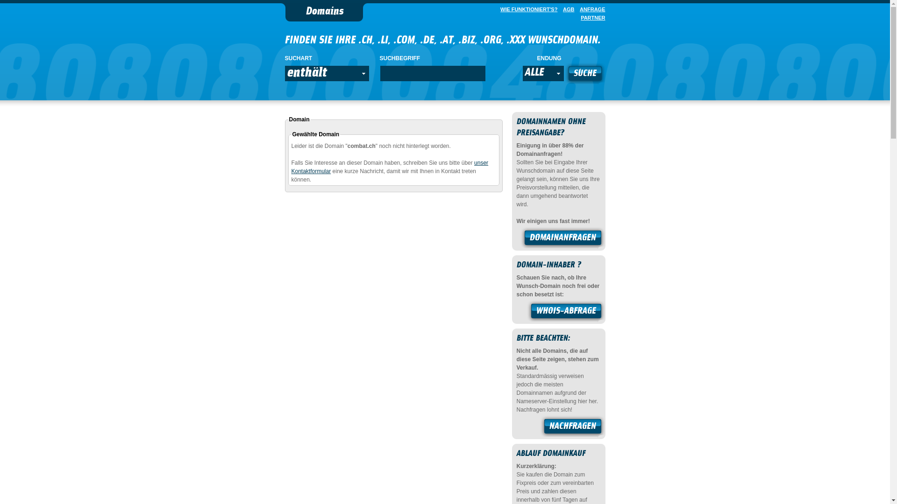  What do you see at coordinates (324, 12) in the screenshot?
I see `Domains` at bounding box center [324, 12].